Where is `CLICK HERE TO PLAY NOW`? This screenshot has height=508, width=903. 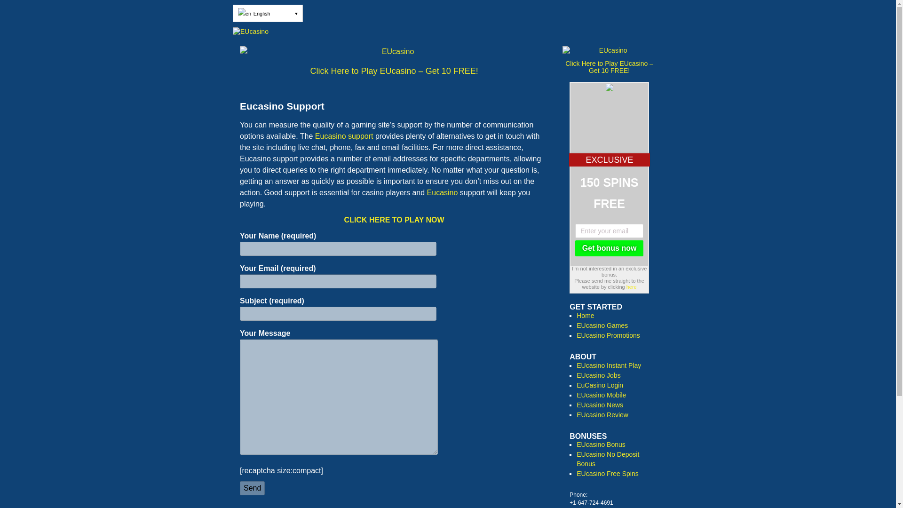 CLICK HERE TO PLAY NOW is located at coordinates (394, 220).